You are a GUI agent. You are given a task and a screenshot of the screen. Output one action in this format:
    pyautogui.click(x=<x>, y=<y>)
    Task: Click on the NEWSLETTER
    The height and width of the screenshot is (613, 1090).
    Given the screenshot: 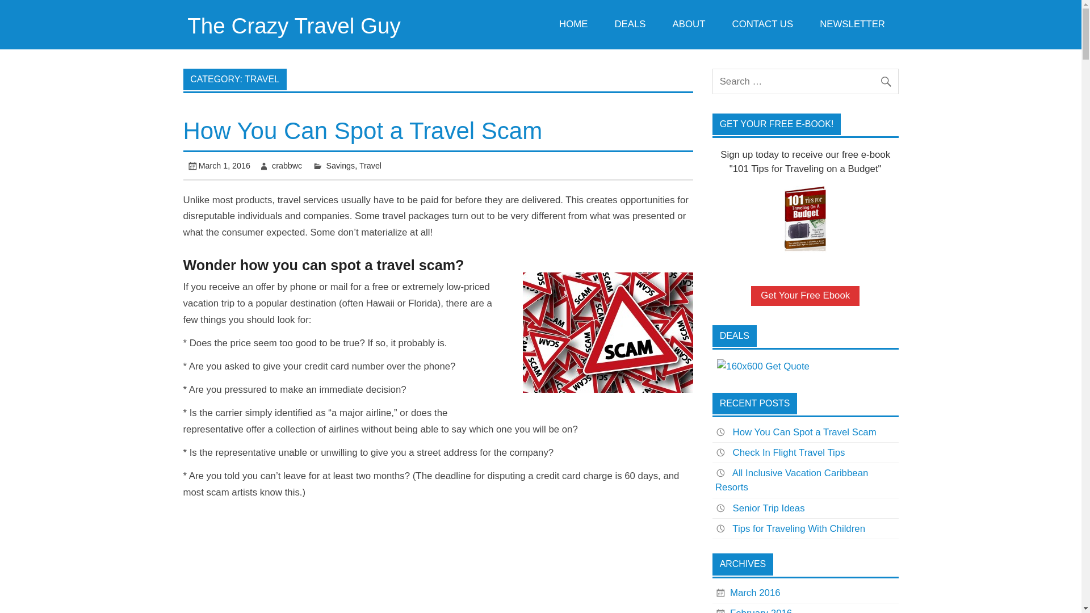 What is the action you would take?
    pyautogui.click(x=852, y=25)
    